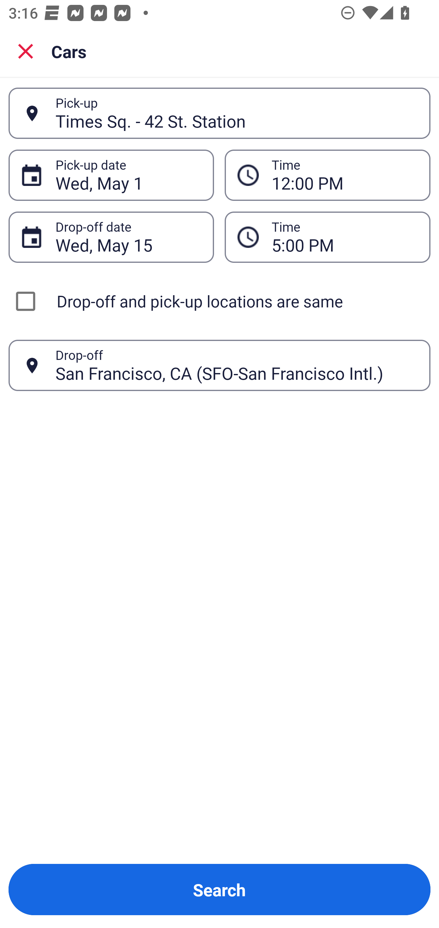 The image size is (439, 928). Describe the element at coordinates (26, 51) in the screenshot. I see `Close search screen` at that location.